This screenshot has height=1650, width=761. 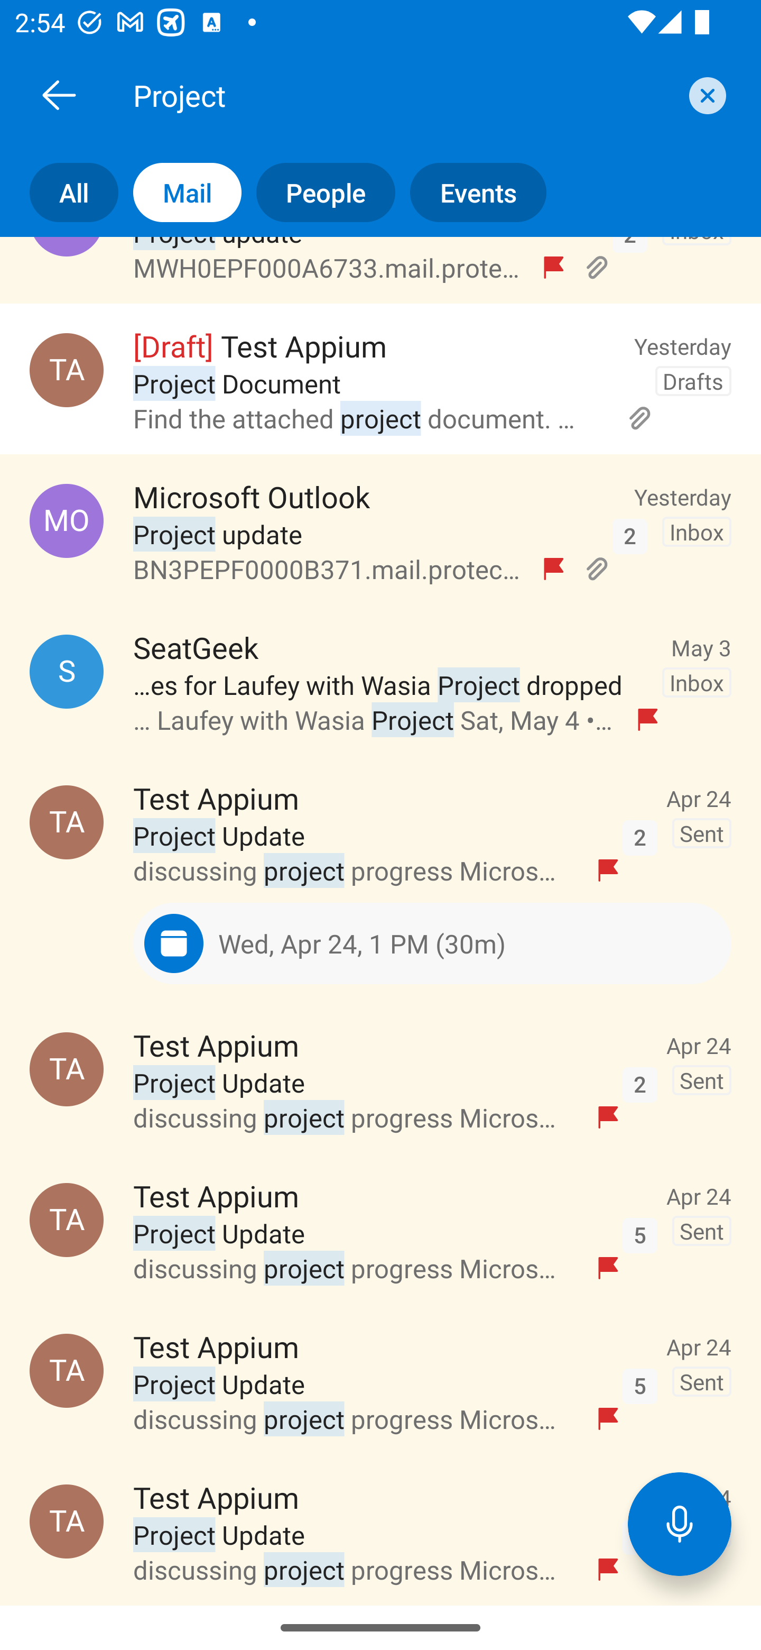 What do you see at coordinates (404, 95) in the screenshot?
I see `Project` at bounding box center [404, 95].